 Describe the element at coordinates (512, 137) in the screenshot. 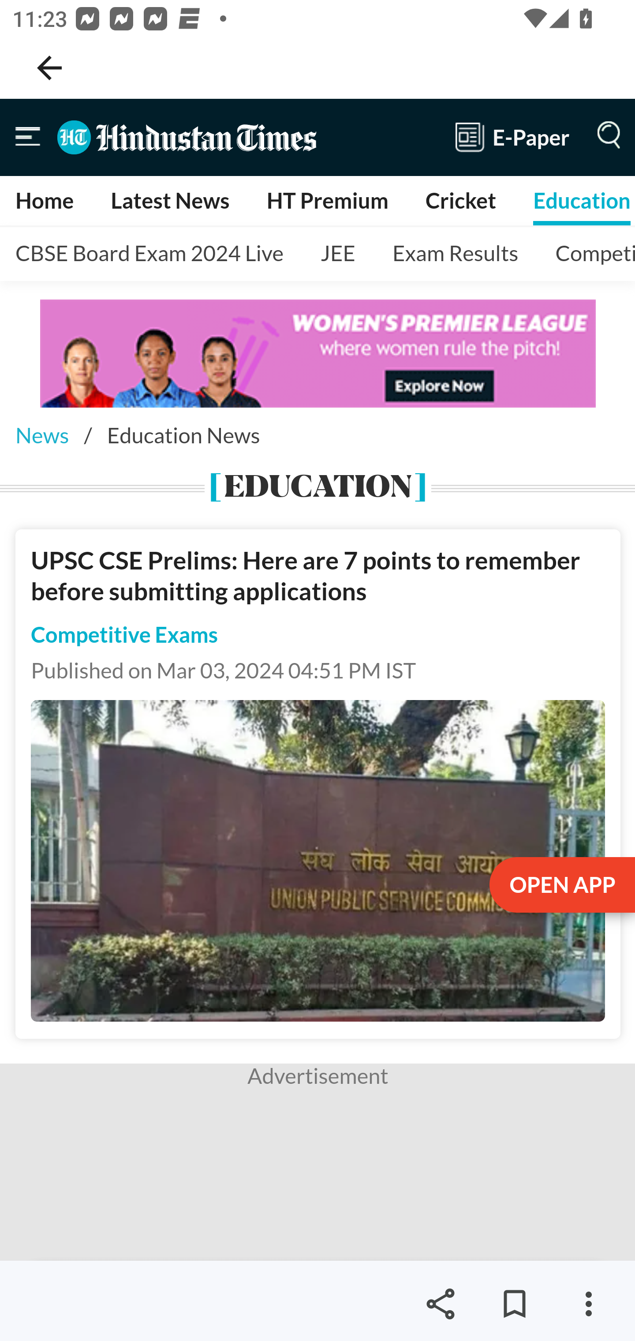

I see `E-Paper E-Paper E-Paper E-Paper E-Paper` at that location.